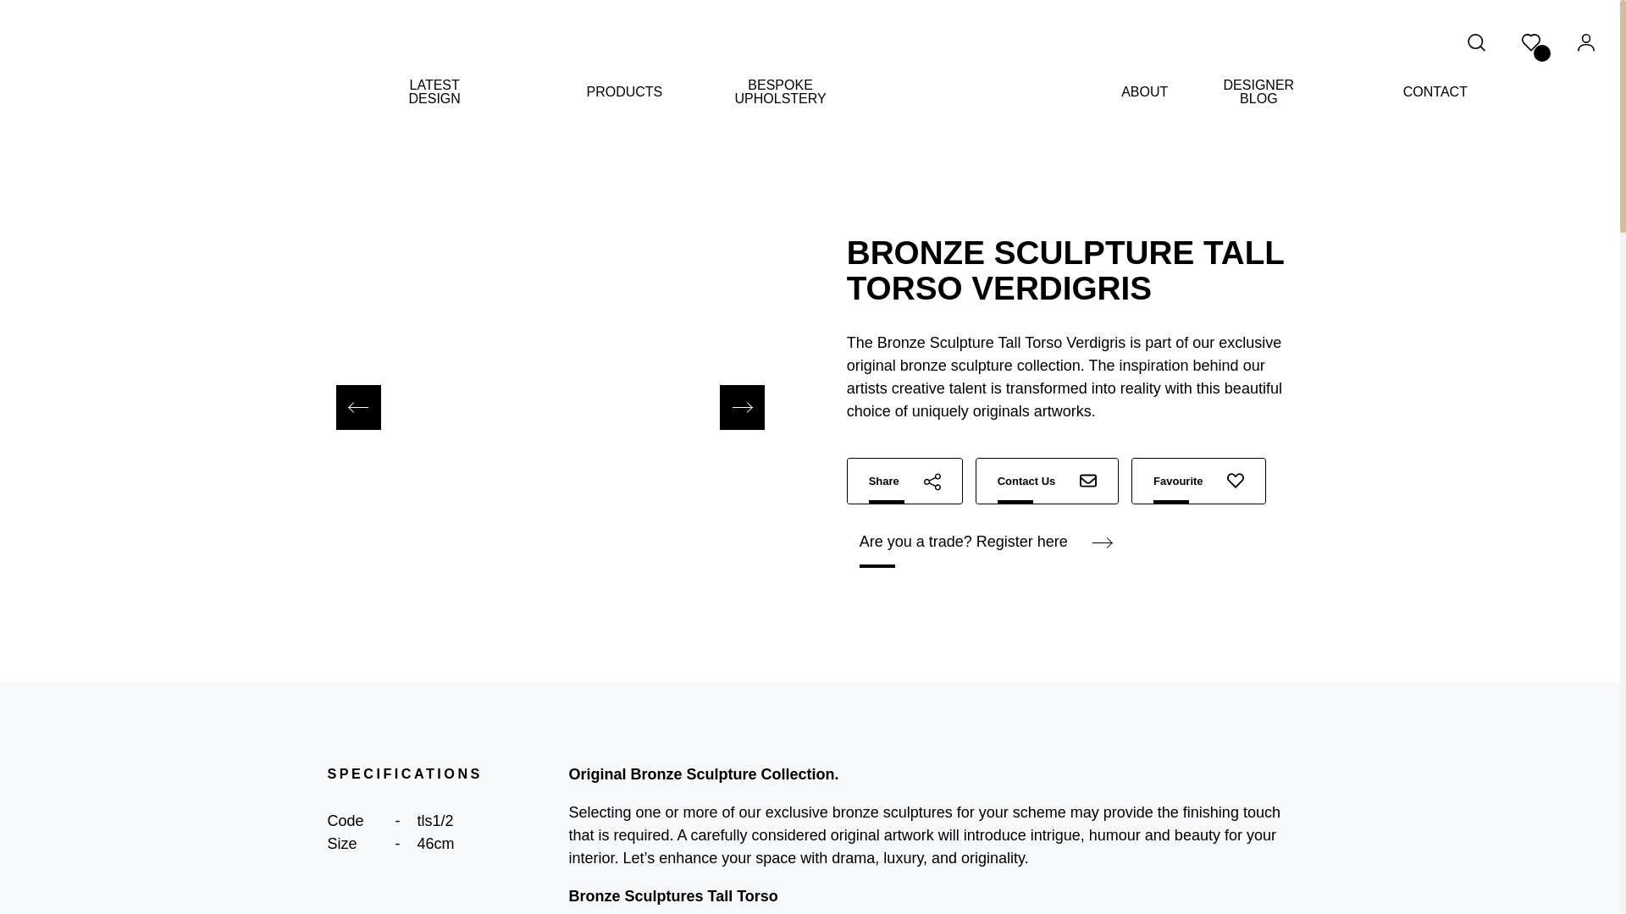  I want to click on Share, so click(904, 481).